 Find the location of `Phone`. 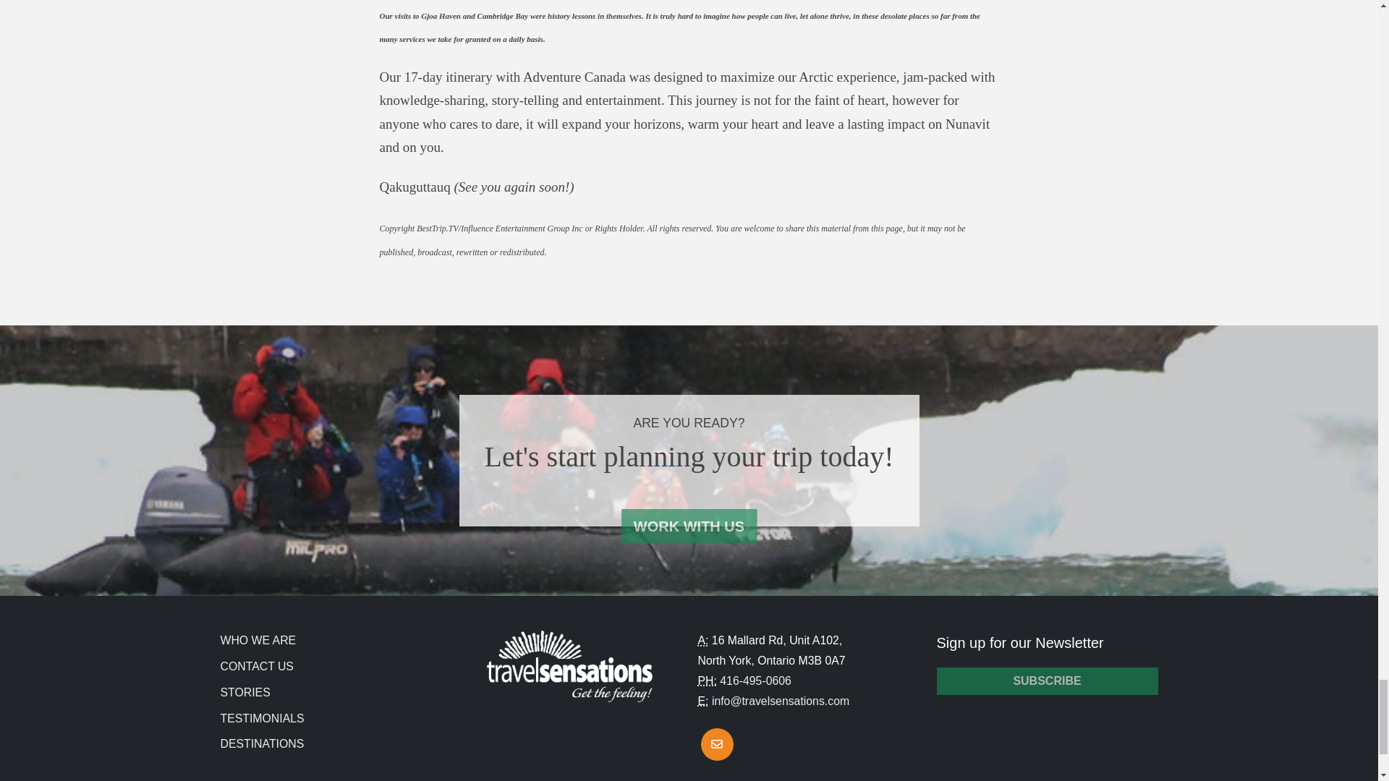

Phone is located at coordinates (706, 681).